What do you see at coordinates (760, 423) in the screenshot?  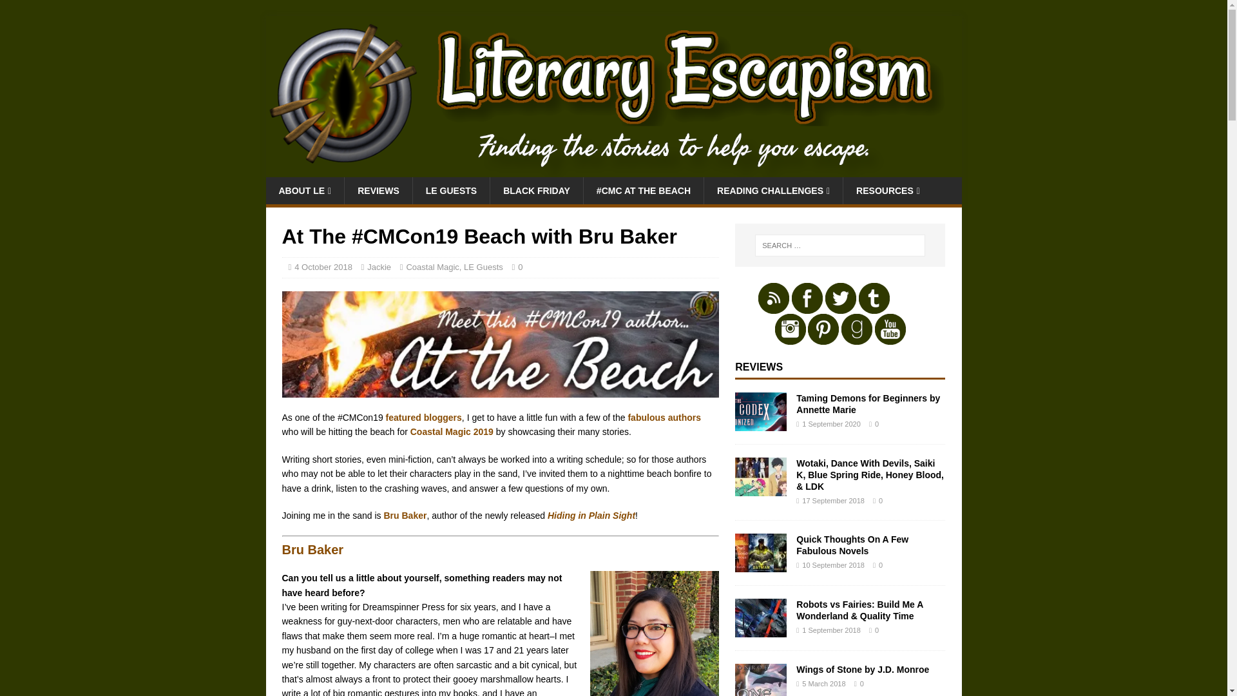 I see `Taming Demons for Beginners by Annette Marie` at bounding box center [760, 423].